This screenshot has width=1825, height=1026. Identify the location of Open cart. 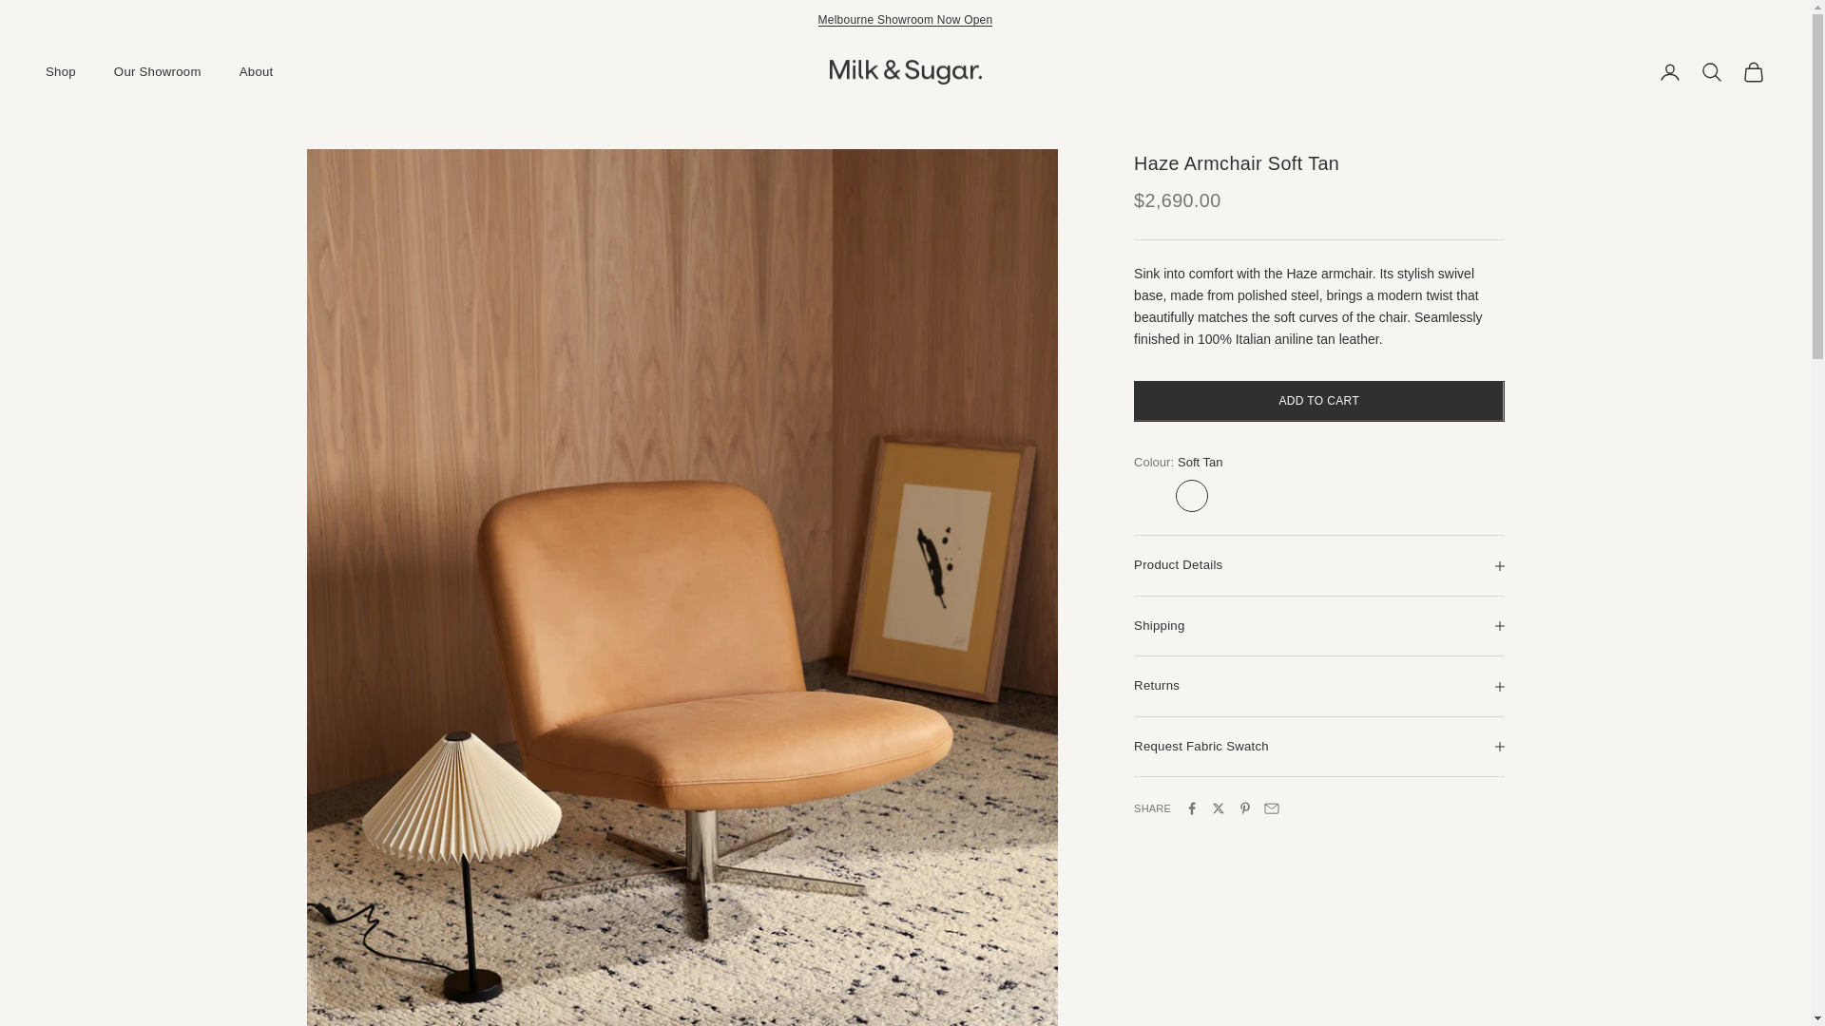
(1753, 71).